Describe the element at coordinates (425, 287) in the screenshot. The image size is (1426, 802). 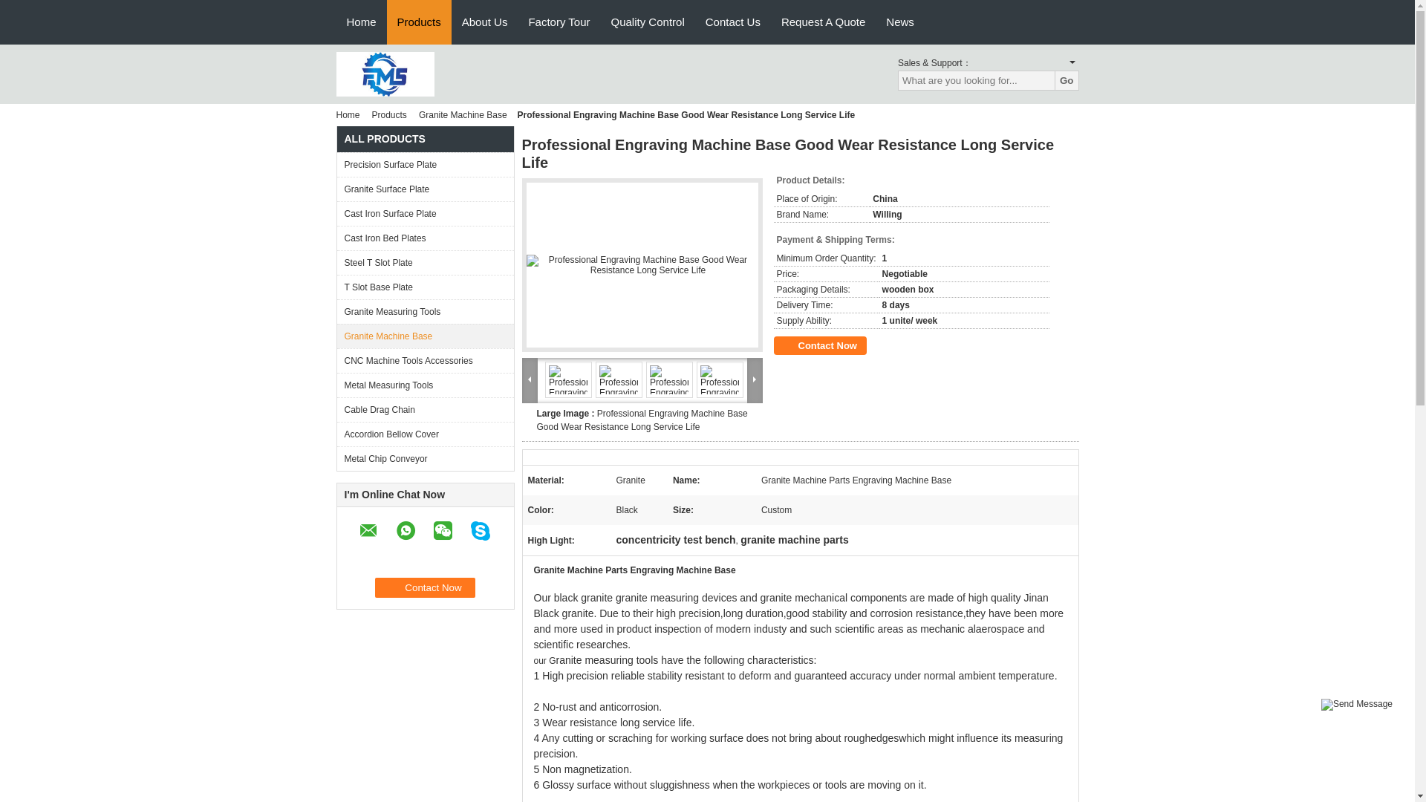
I see `T Slot Base Plate` at that location.